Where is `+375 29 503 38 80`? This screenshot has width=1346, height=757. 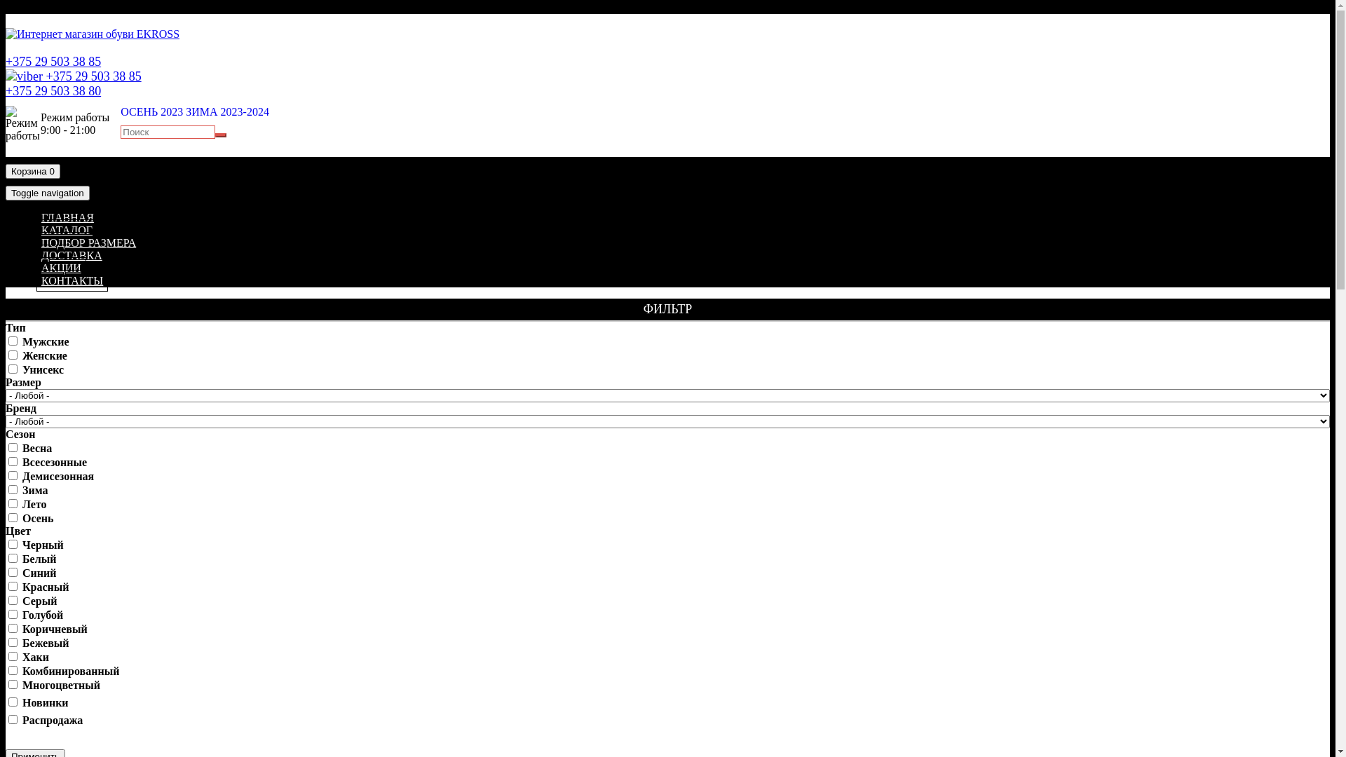
+375 29 503 38 80 is located at coordinates (53, 91).